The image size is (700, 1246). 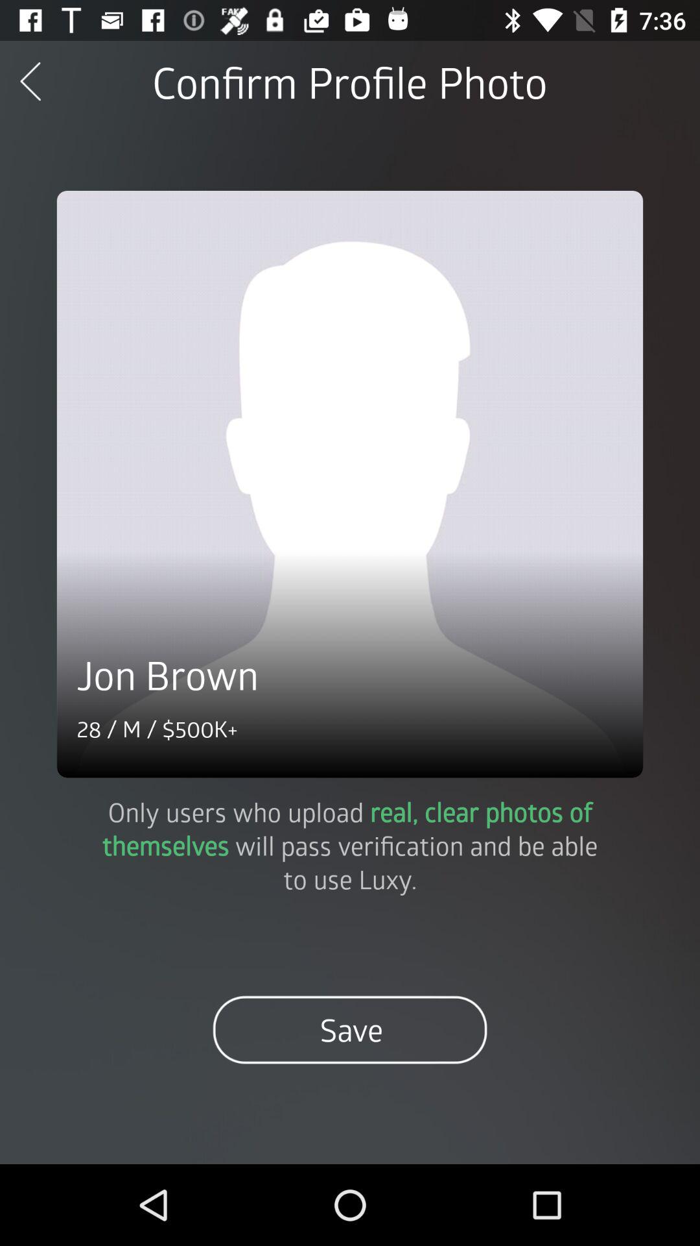 I want to click on swipe to confirm profile photo, so click(x=349, y=82).